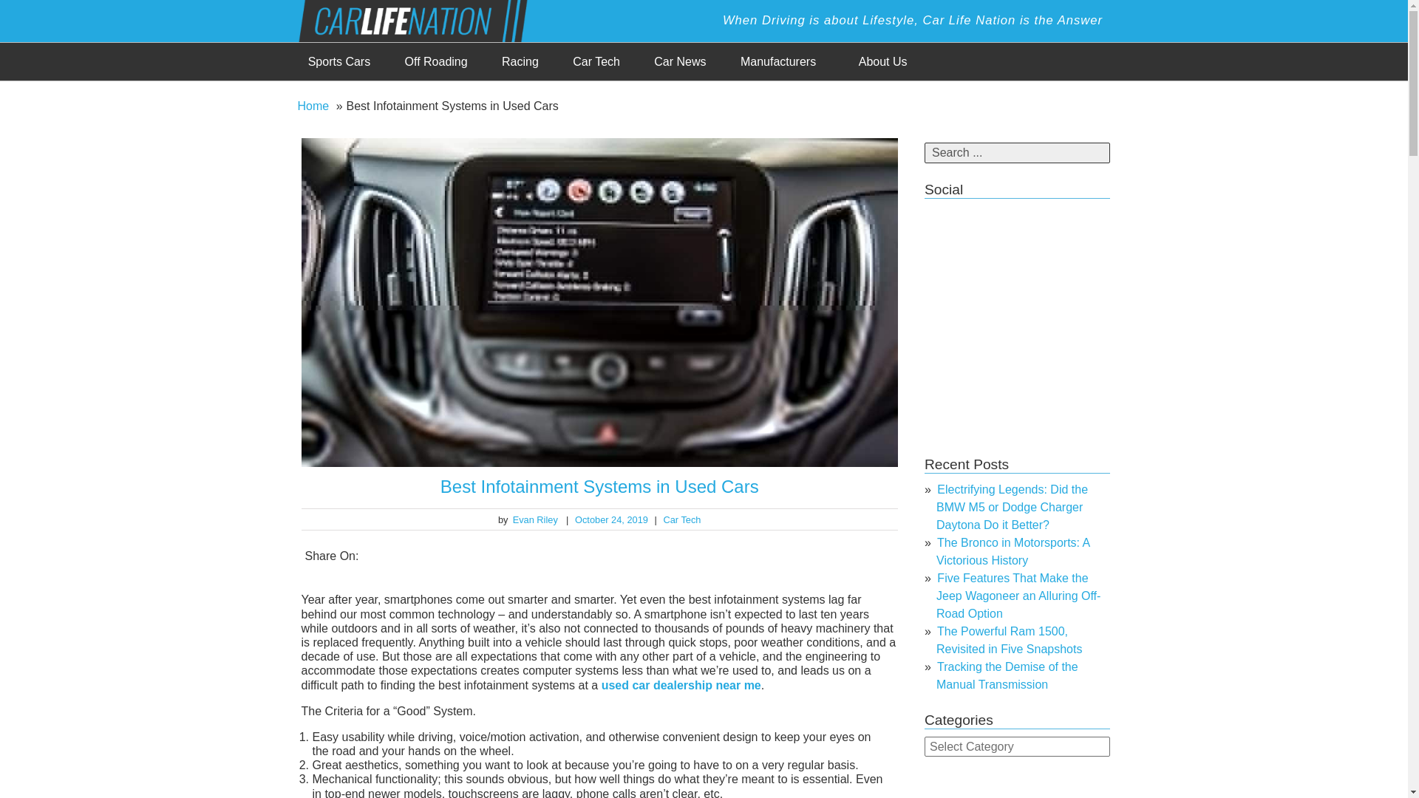  Describe the element at coordinates (435, 62) in the screenshot. I see `Off Roading` at that location.